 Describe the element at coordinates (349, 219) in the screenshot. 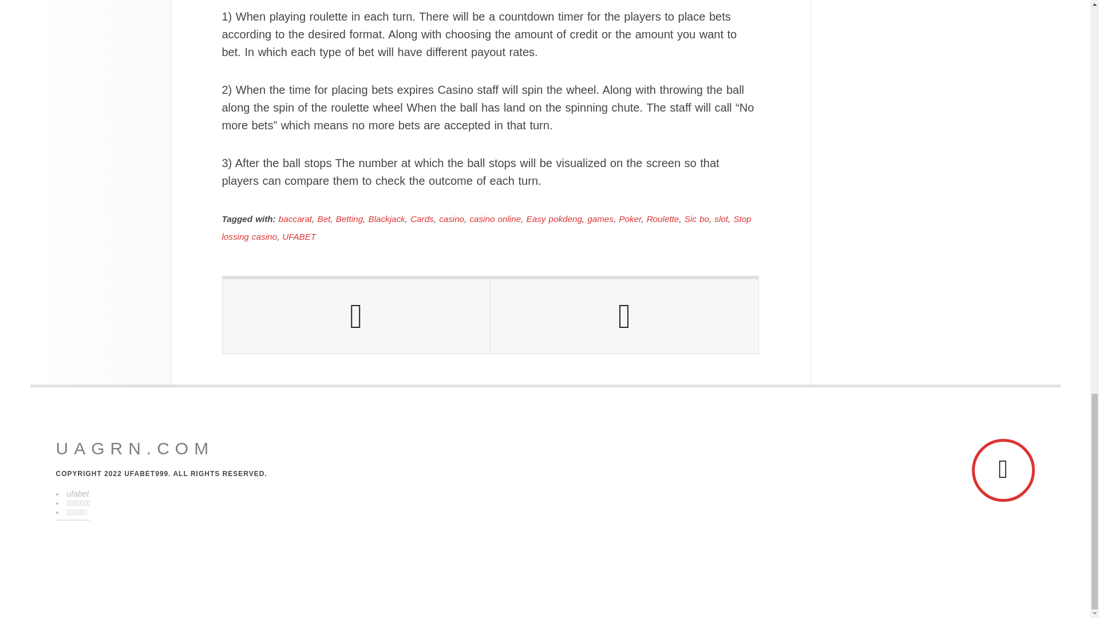

I see `Betting` at that location.